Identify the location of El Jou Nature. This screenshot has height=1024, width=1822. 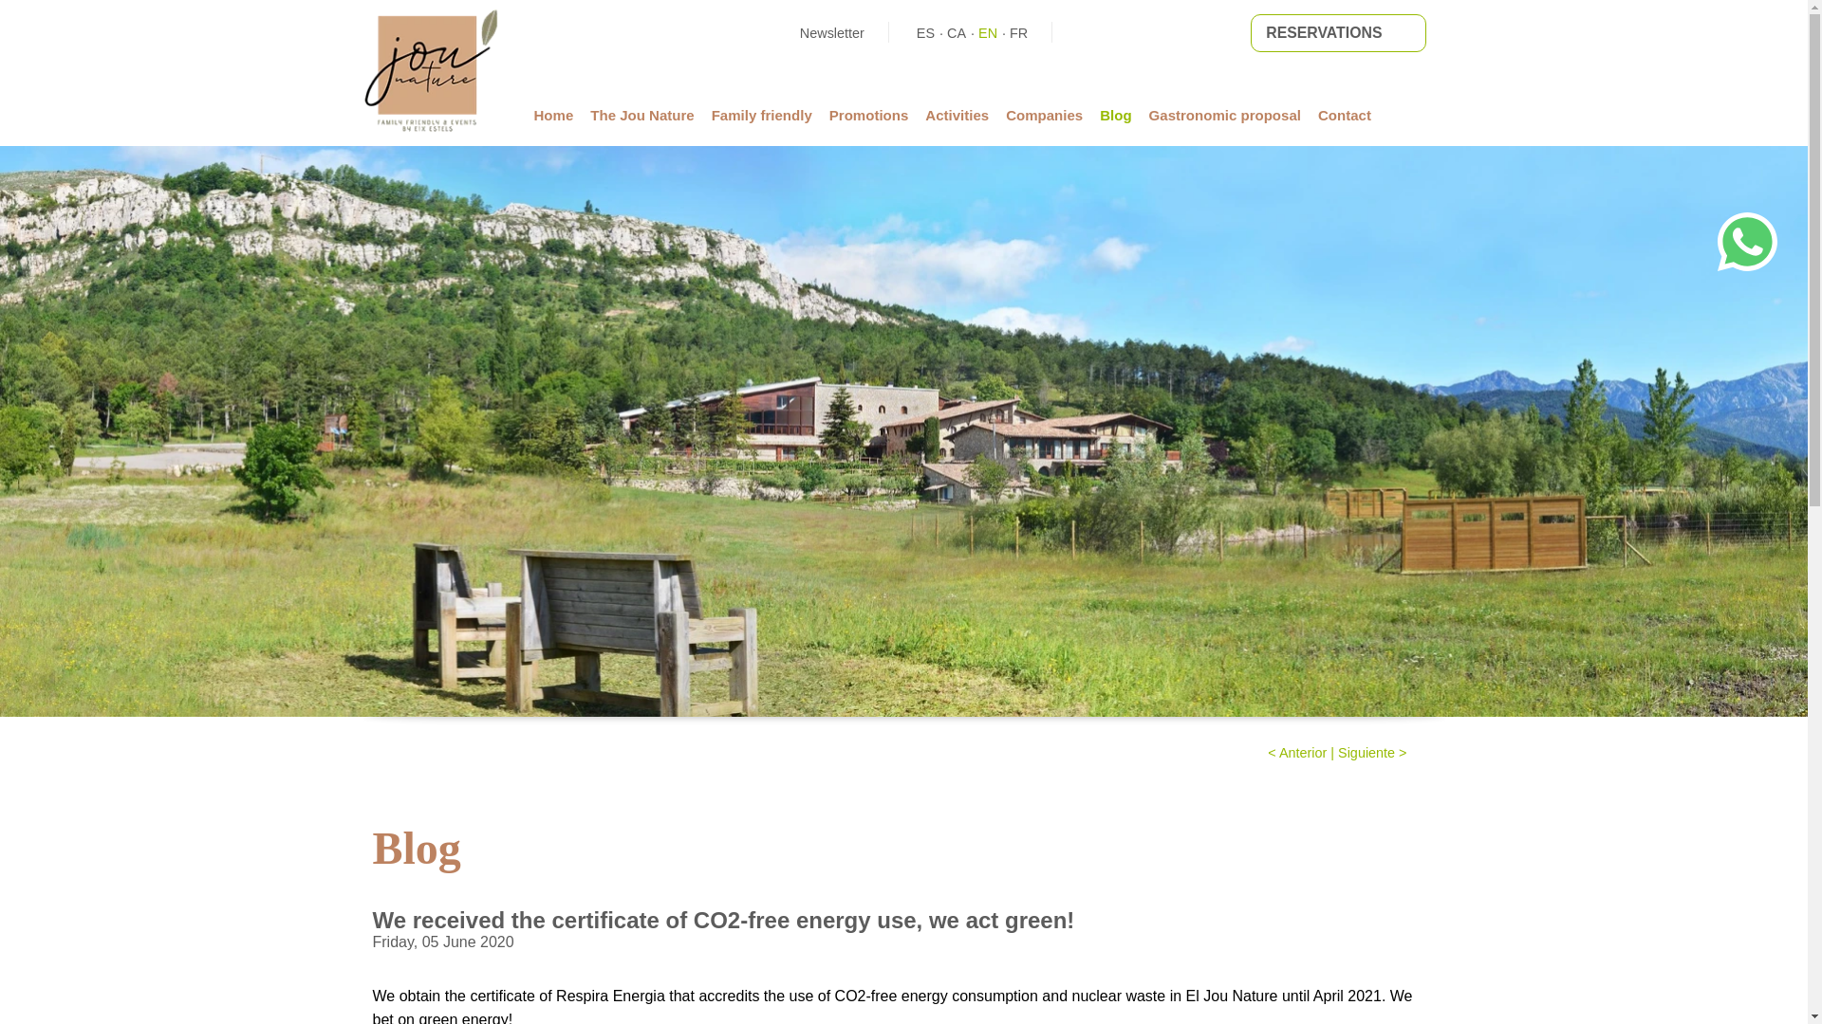
(431, 127).